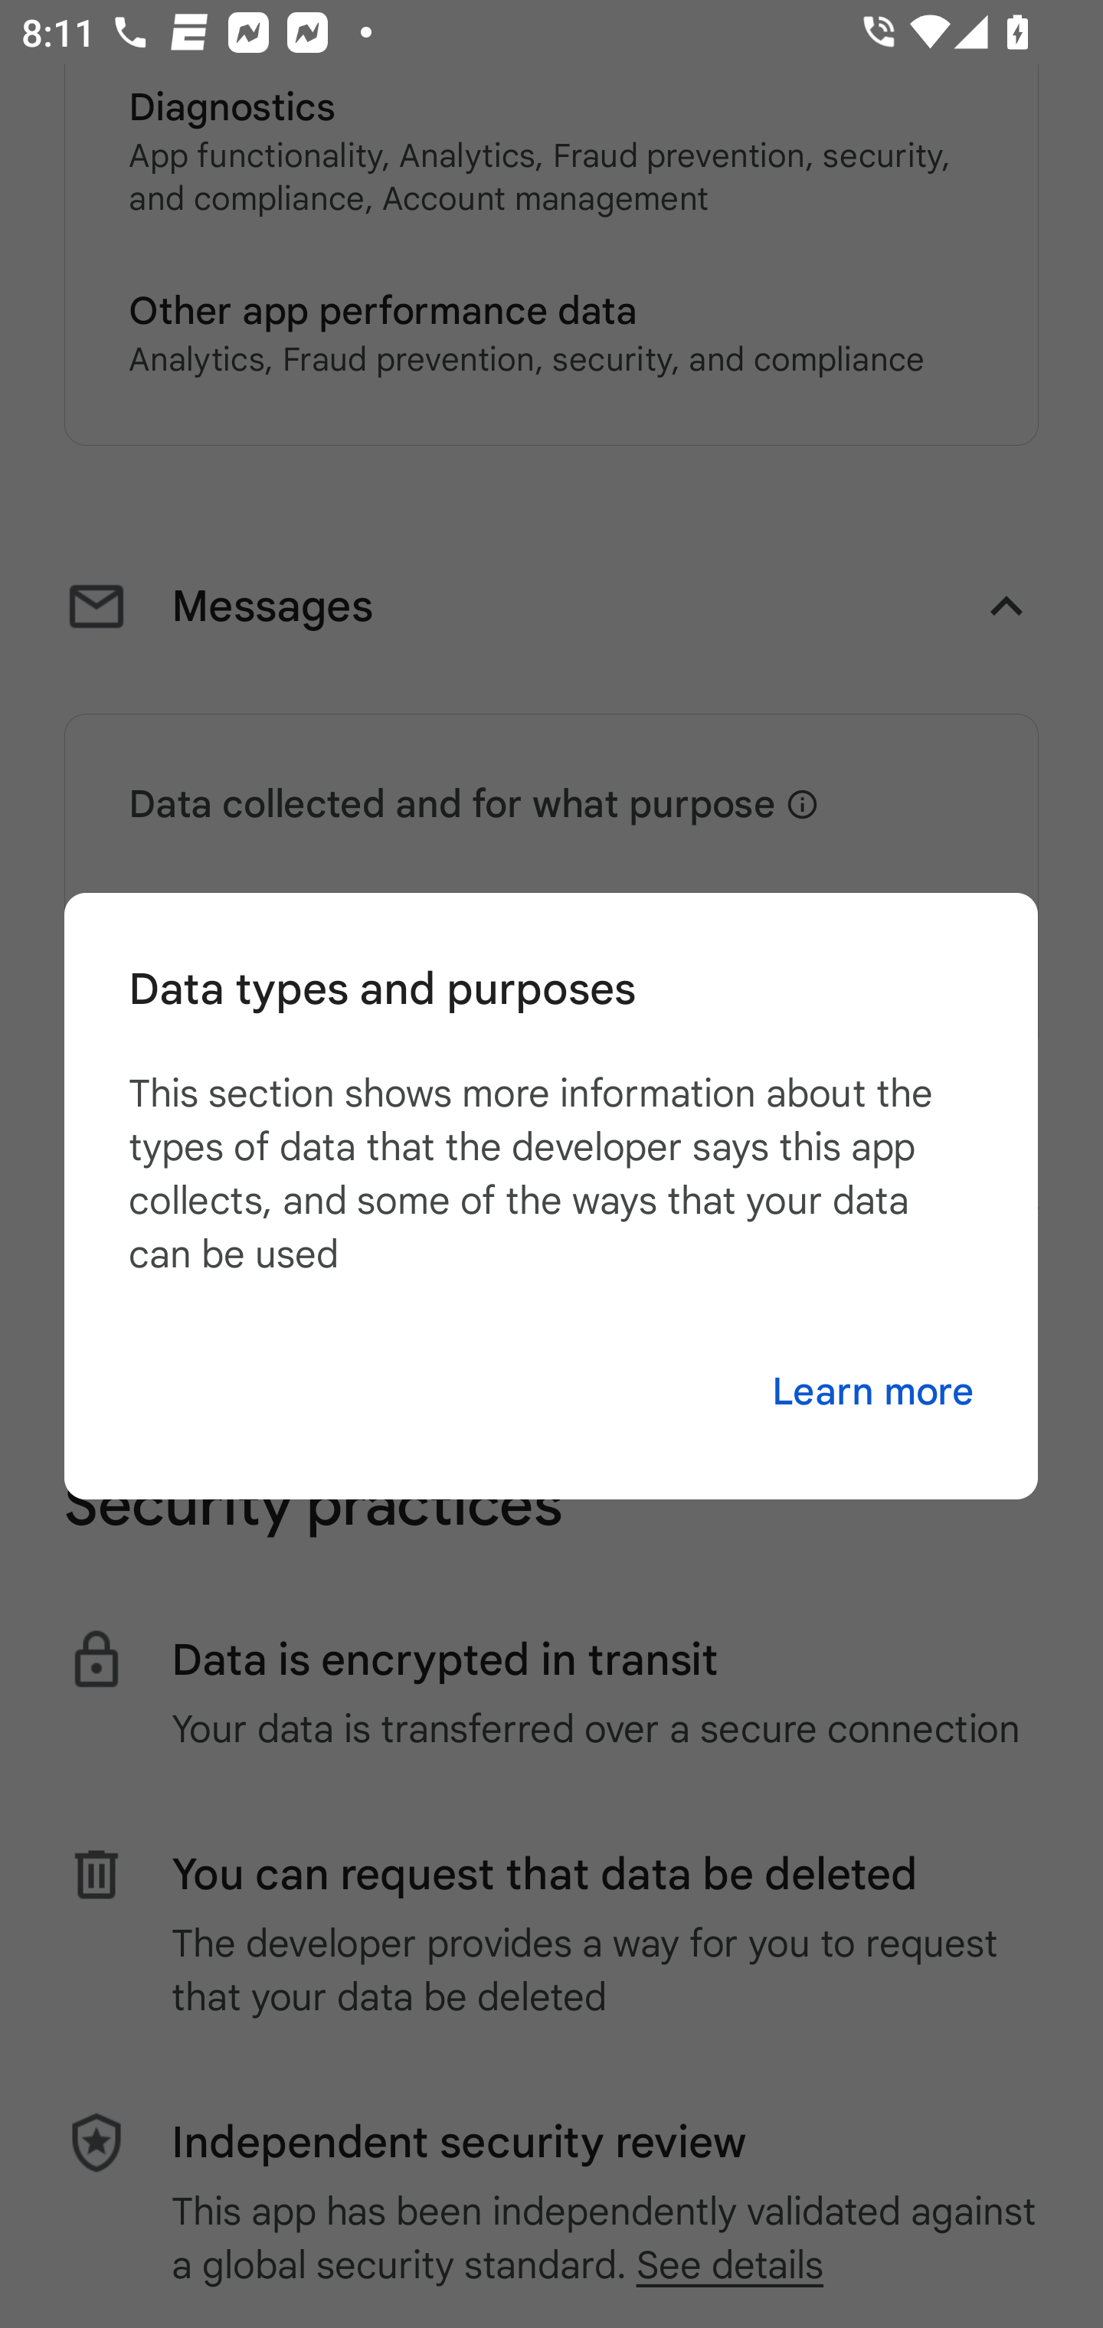 This screenshot has width=1103, height=2328. Describe the element at coordinates (872, 1392) in the screenshot. I see `Learn more` at that location.